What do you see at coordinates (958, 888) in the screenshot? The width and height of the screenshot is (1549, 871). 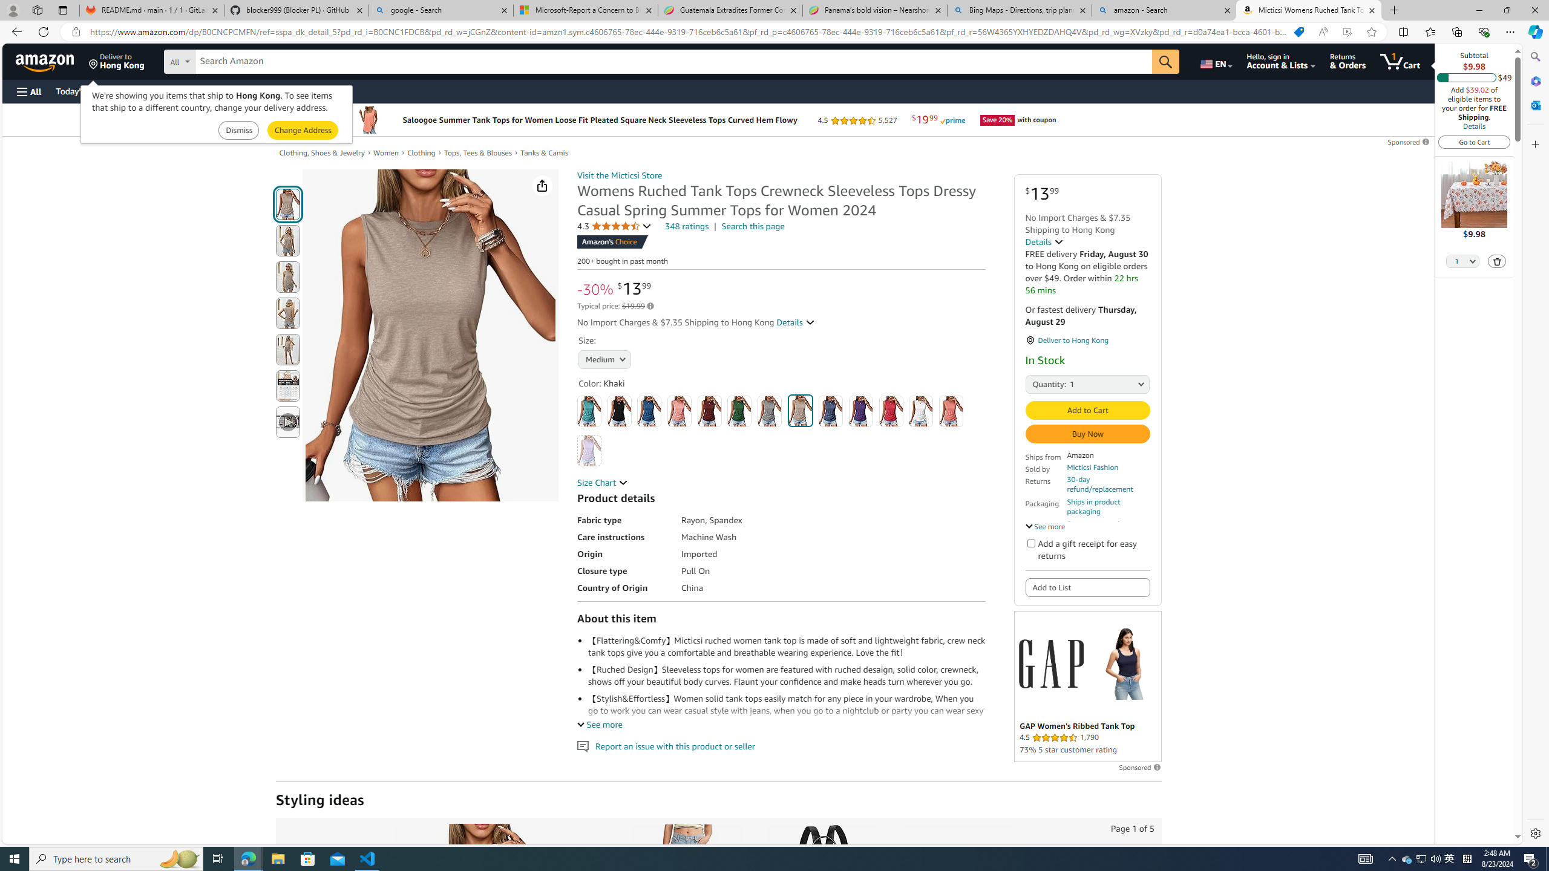 I see `Women's Breezie Canvas` at bounding box center [958, 888].